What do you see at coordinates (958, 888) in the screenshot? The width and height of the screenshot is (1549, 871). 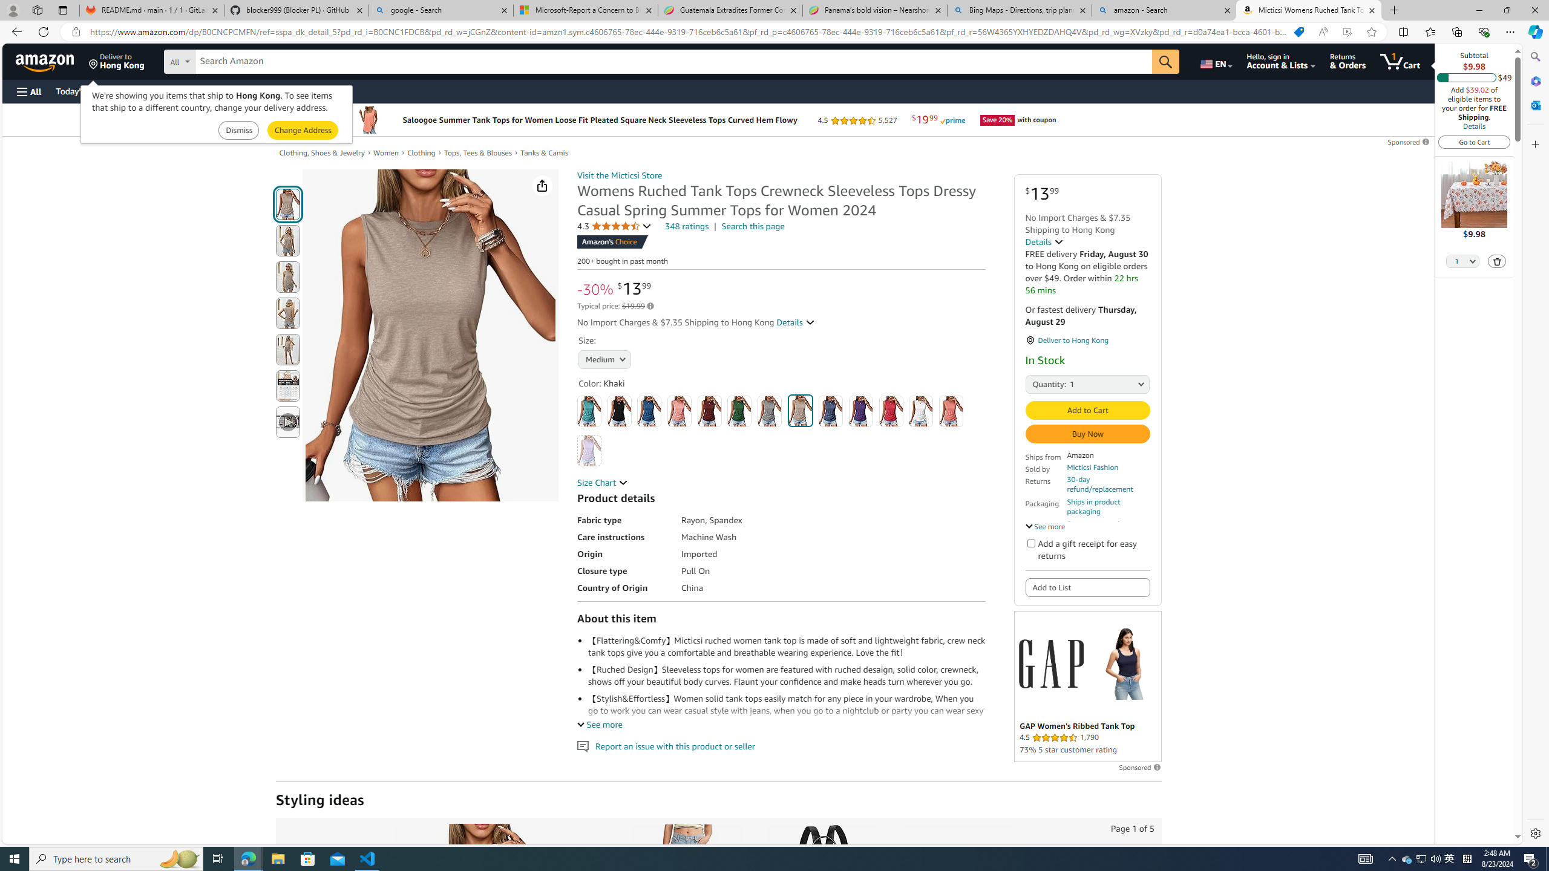 I see `Women's Breezie Canvas` at bounding box center [958, 888].